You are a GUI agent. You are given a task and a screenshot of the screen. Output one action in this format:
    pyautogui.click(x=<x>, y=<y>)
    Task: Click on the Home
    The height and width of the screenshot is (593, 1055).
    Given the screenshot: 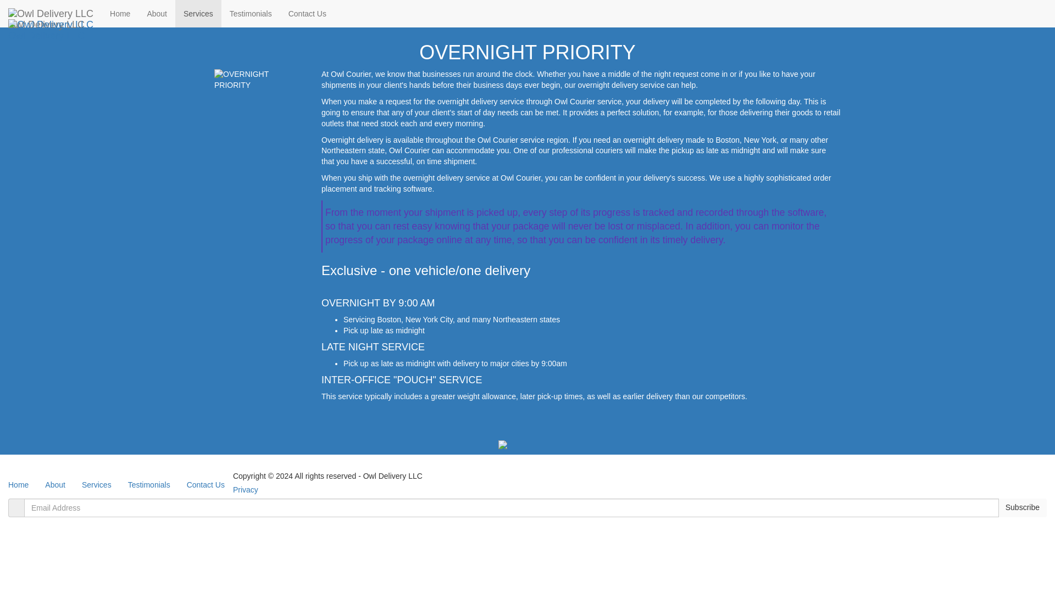 What is the action you would take?
    pyautogui.click(x=19, y=484)
    